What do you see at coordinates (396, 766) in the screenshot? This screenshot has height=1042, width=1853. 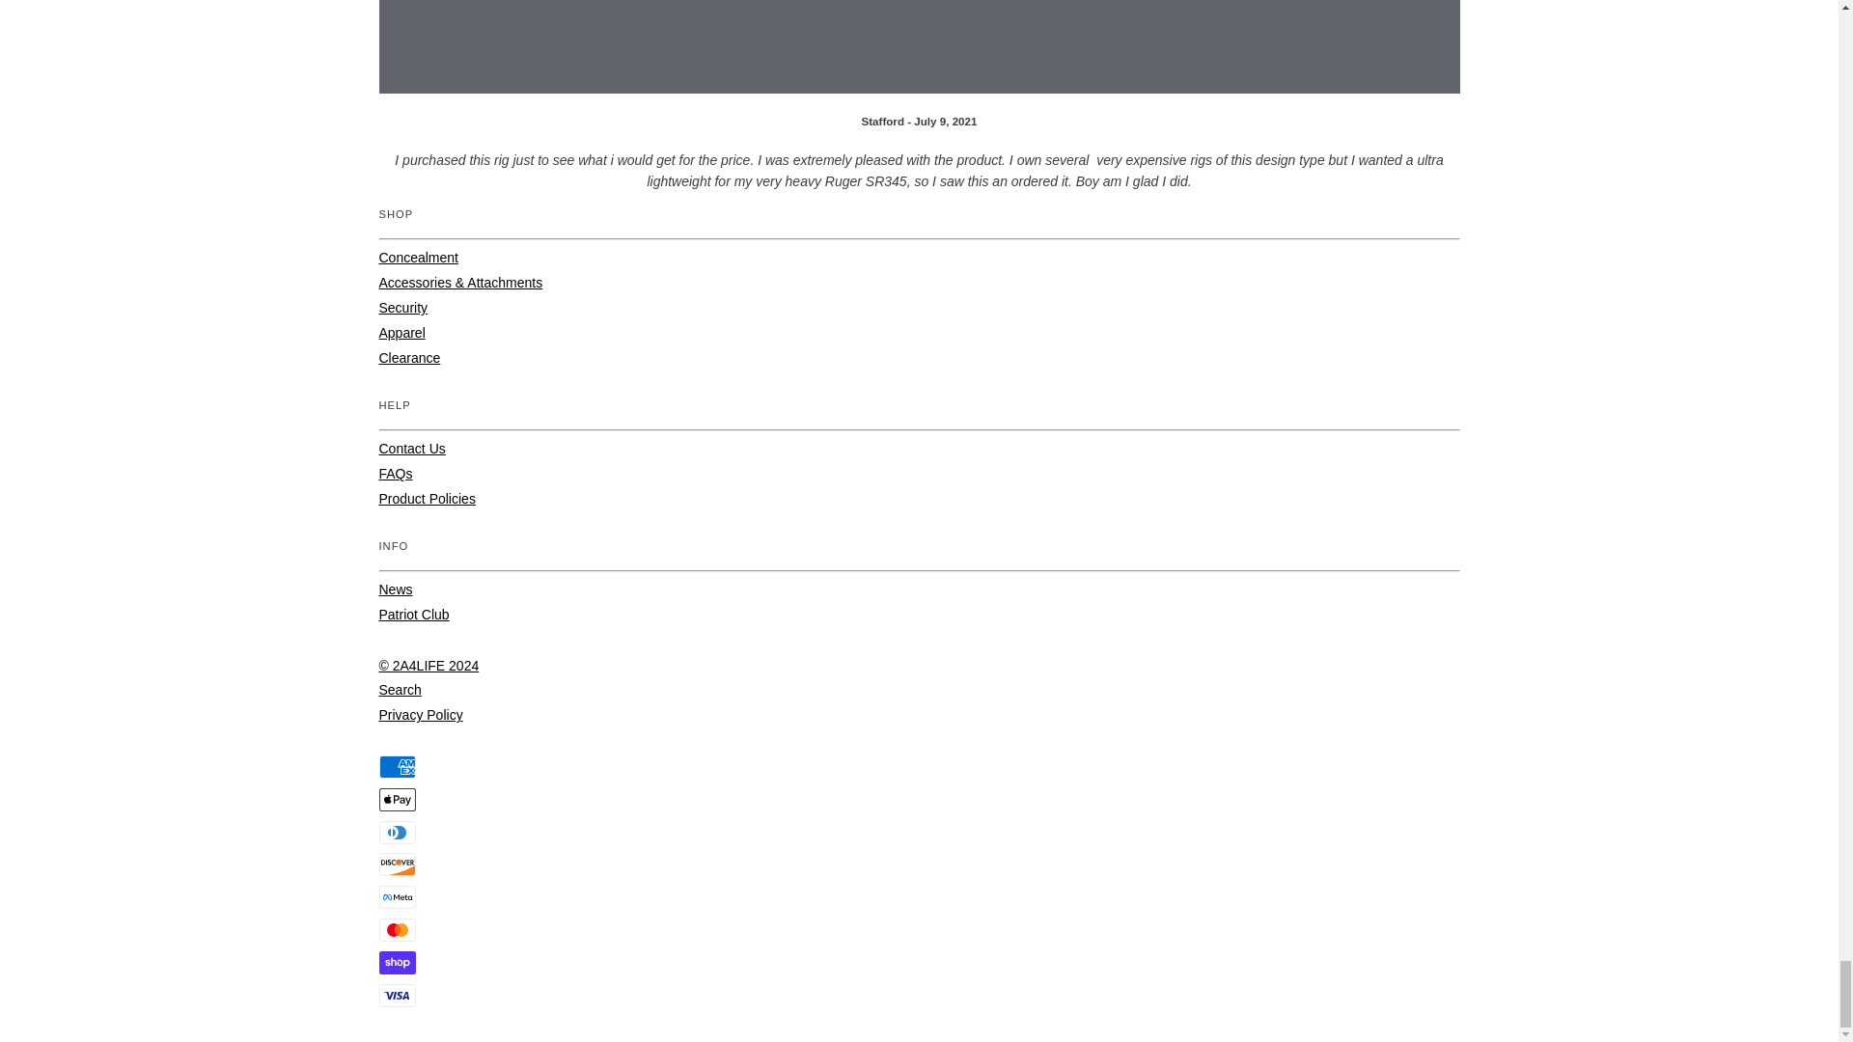 I see `American Express` at bounding box center [396, 766].